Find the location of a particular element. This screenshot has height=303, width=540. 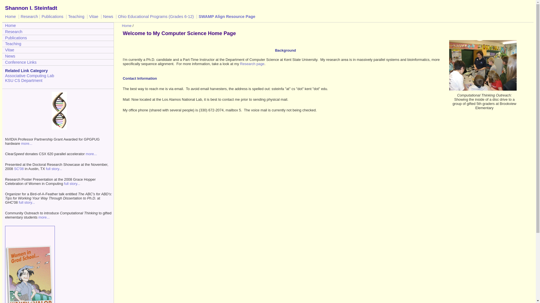

Publications is located at coordinates (53, 16).